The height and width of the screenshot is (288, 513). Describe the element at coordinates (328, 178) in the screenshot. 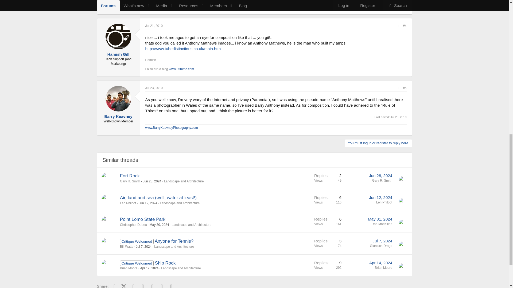

I see `First message reaction score: 0` at that location.